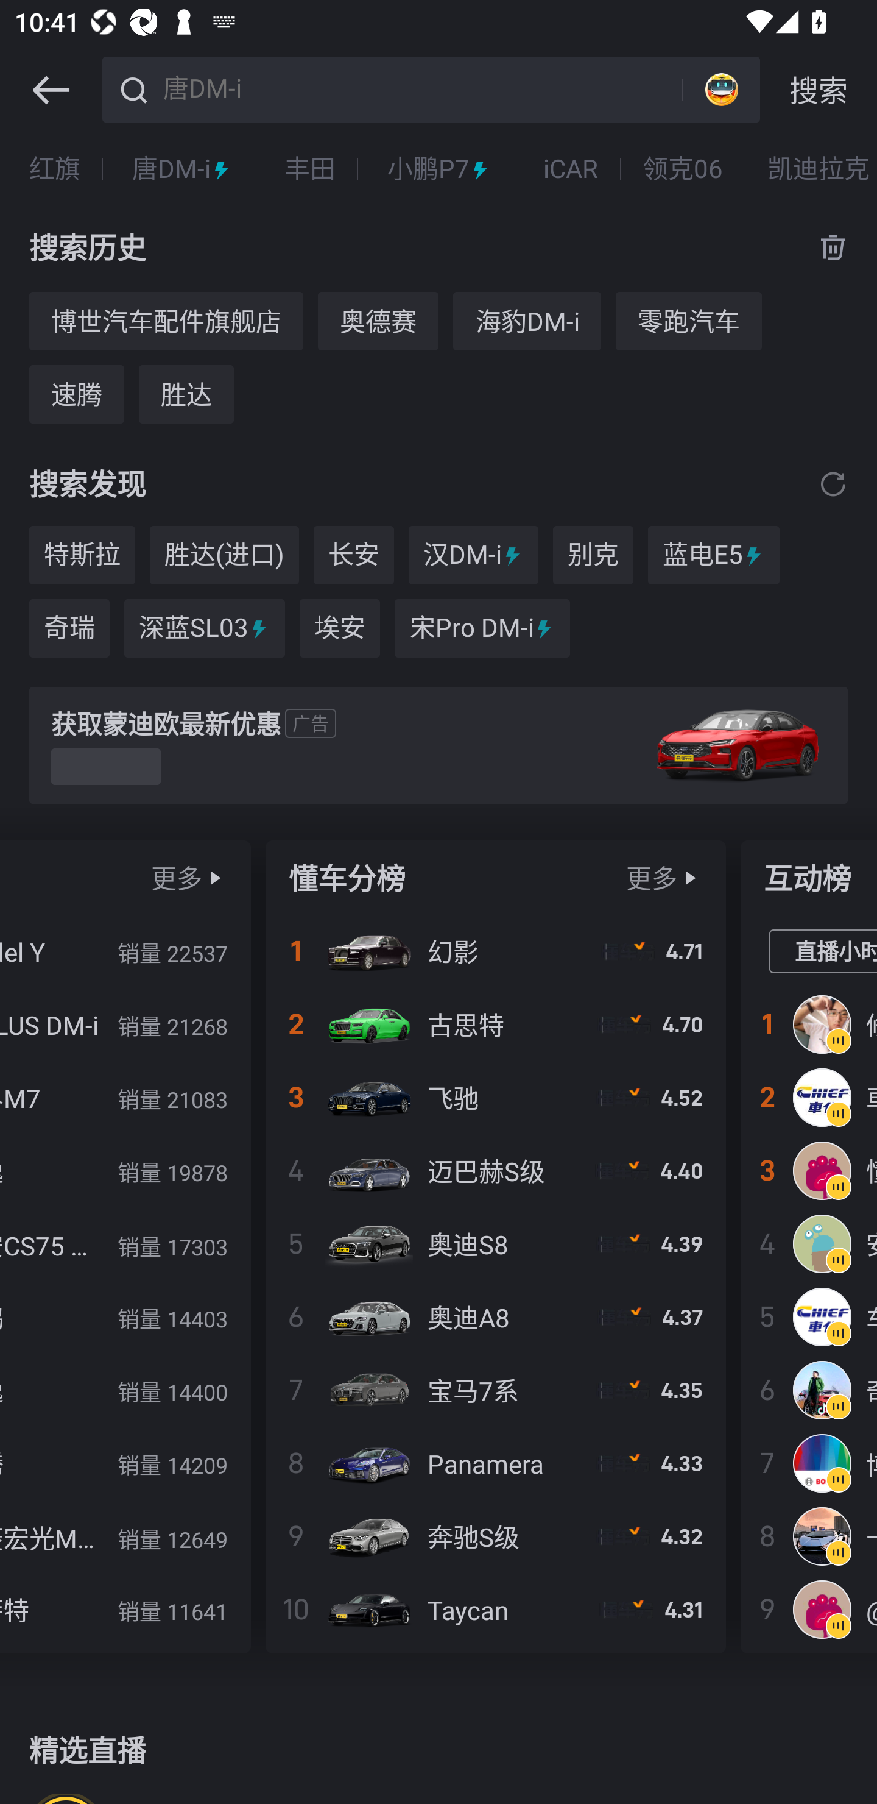  Describe the element at coordinates (340, 628) in the screenshot. I see `埃安` at that location.